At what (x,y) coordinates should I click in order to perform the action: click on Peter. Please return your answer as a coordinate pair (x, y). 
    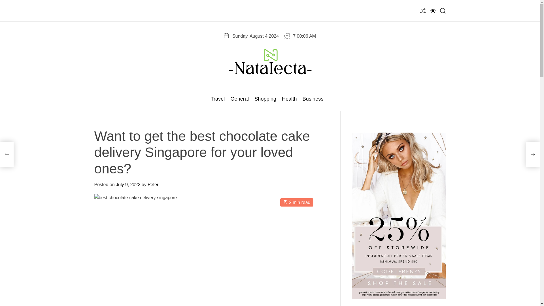
    Looking at the image, I should click on (153, 184).